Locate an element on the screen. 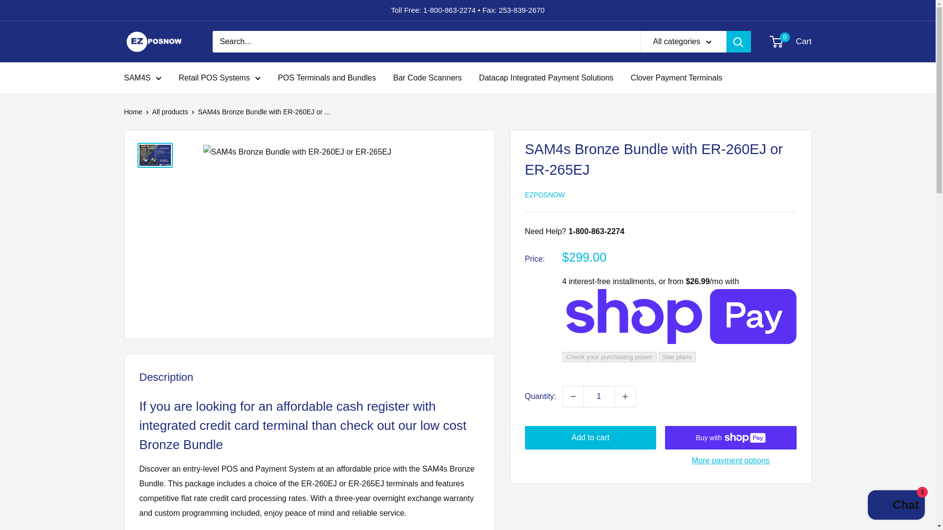 This screenshot has height=530, width=943. Datacap Integrated Payment Solutions is located at coordinates (791, 42).